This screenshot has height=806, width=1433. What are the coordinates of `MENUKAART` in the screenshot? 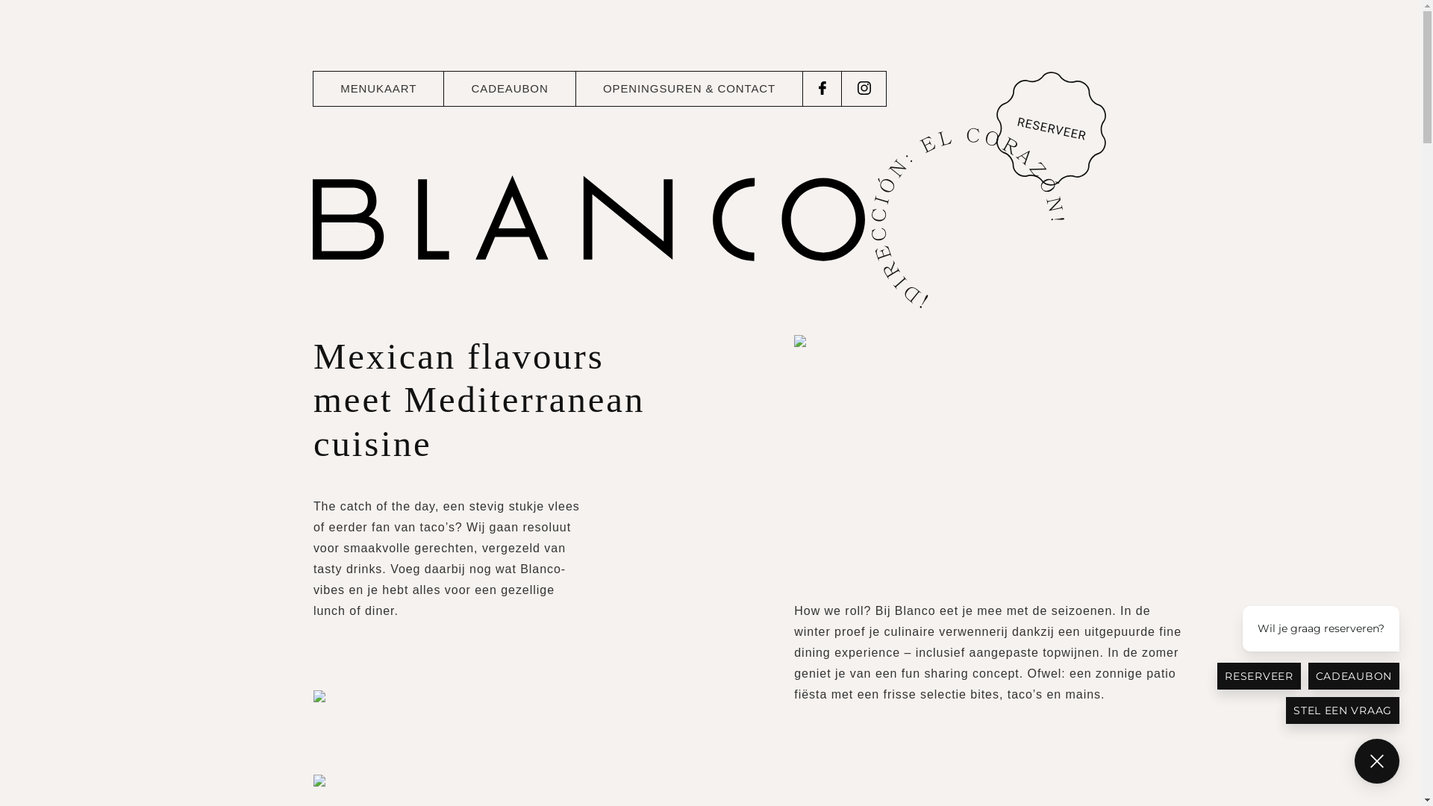 It's located at (378, 89).